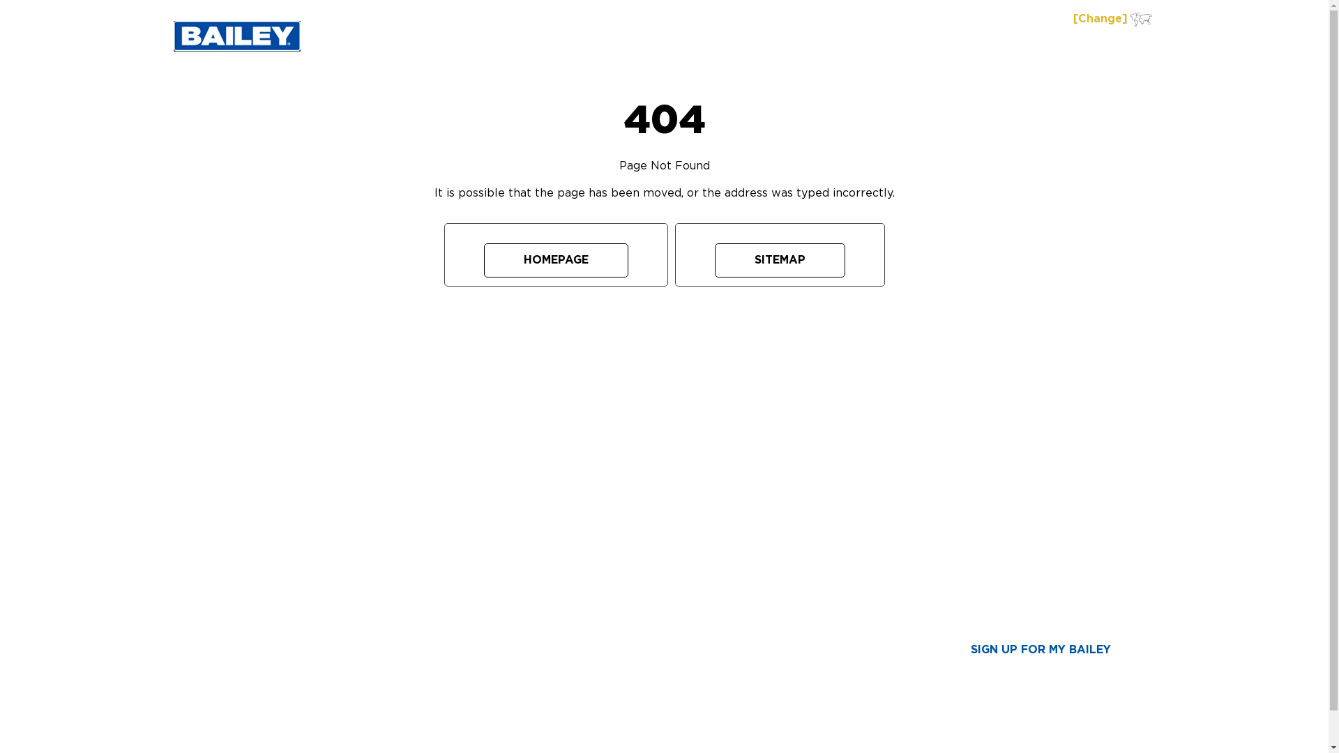 Image resolution: width=1339 pixels, height=753 pixels. I want to click on My Bailey, so click(633, 600).